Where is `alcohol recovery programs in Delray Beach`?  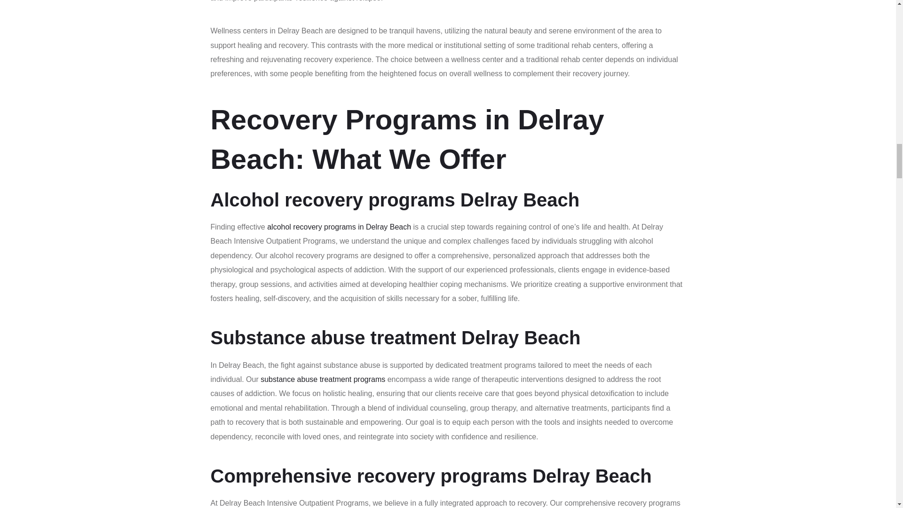 alcohol recovery programs in Delray Beach is located at coordinates (339, 227).